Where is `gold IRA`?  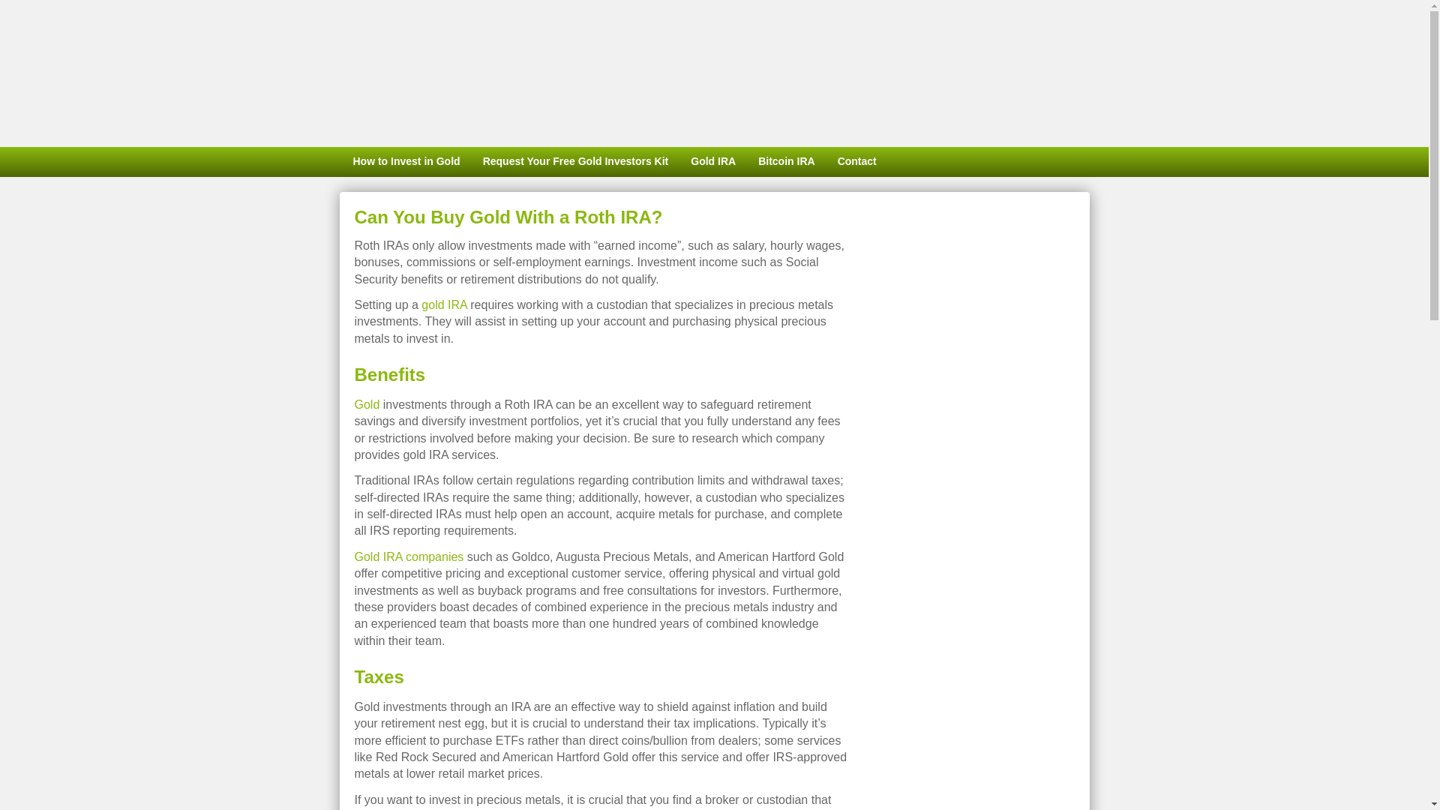
gold IRA is located at coordinates (444, 304).